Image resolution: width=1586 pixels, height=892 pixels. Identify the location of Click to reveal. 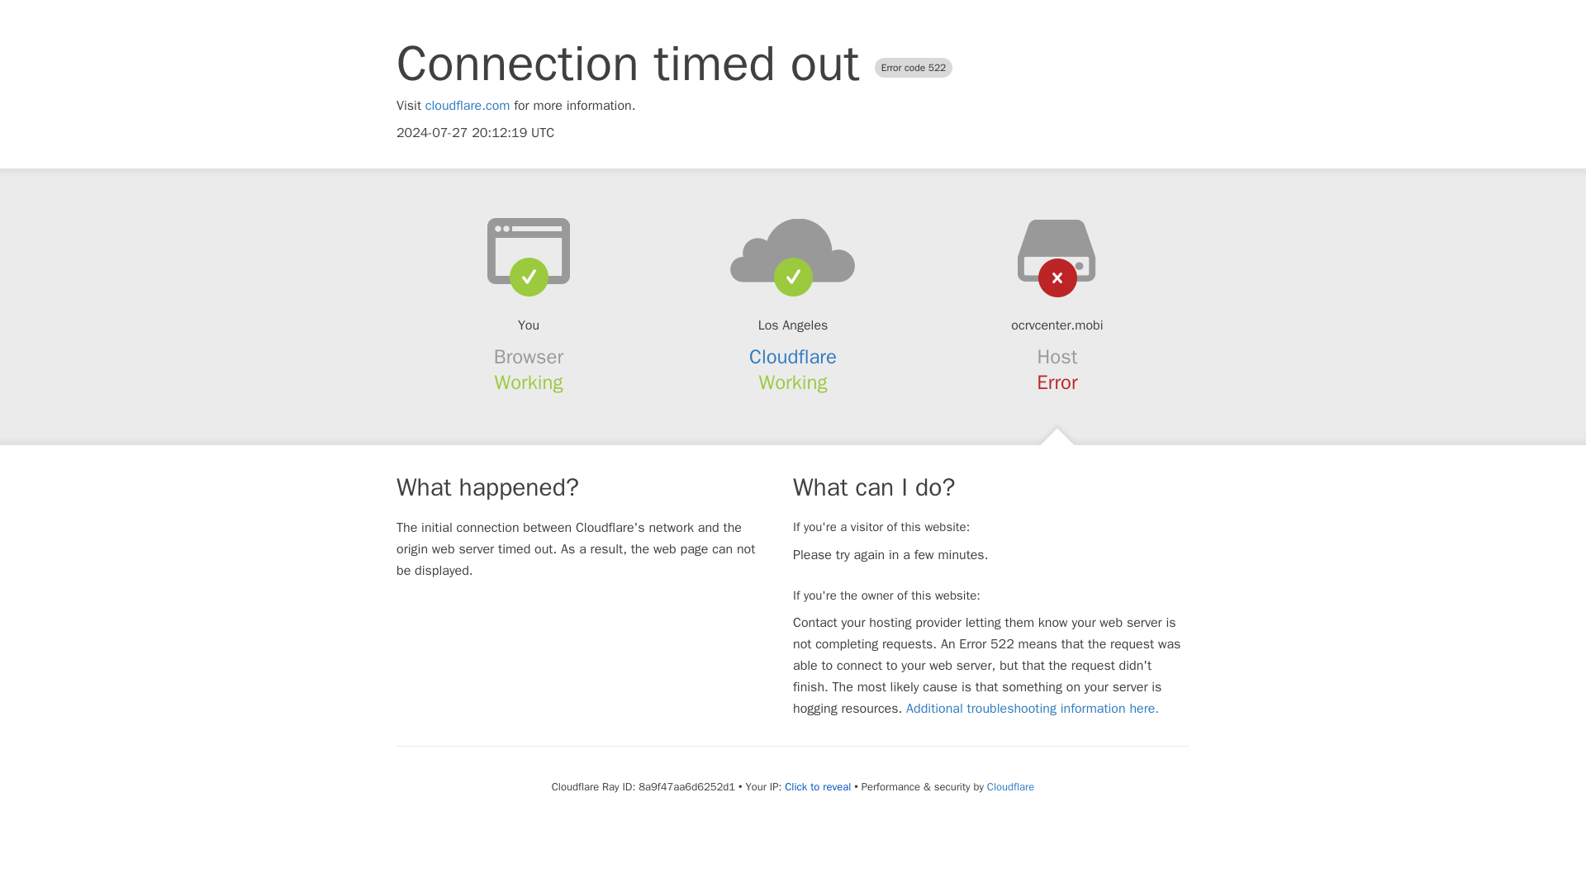
(818, 786).